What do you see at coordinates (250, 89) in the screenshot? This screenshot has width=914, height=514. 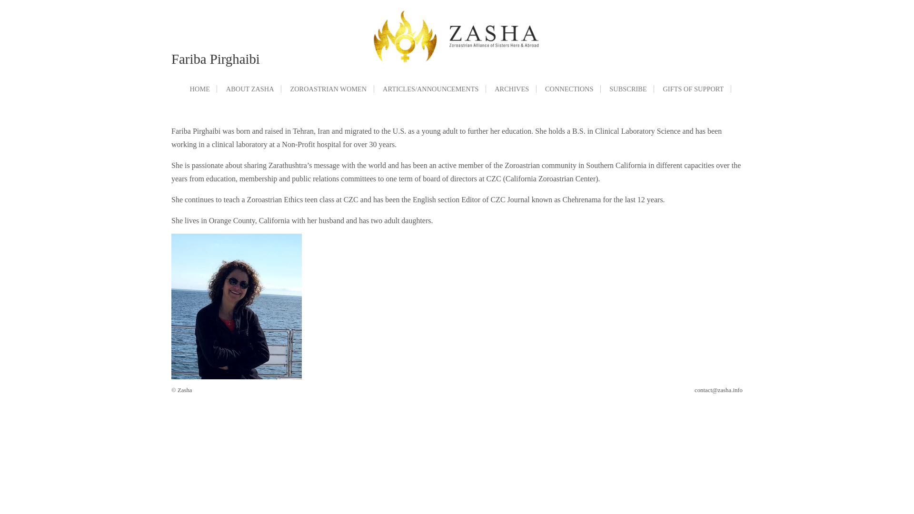 I see `ABOUT ZASHA` at bounding box center [250, 89].